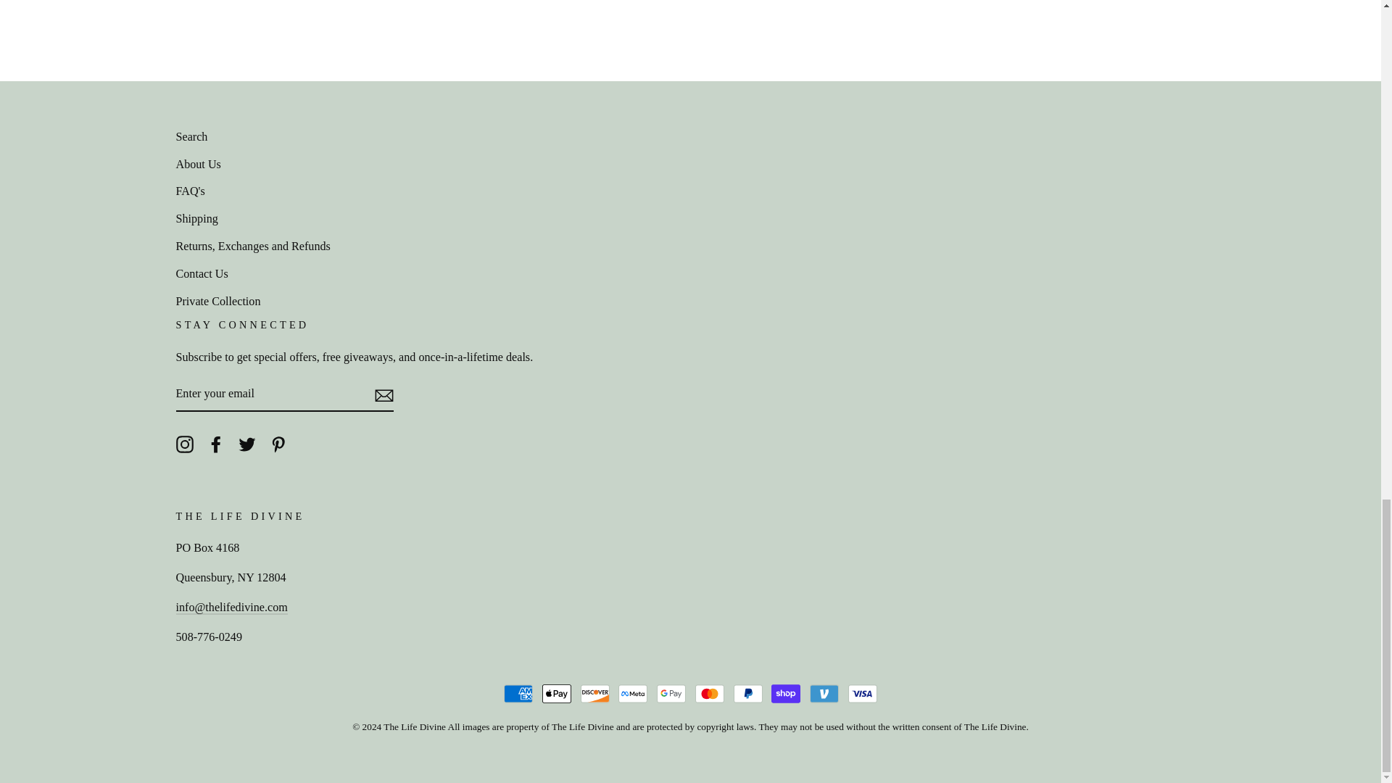  What do you see at coordinates (557, 694) in the screenshot?
I see `Apple Pay` at bounding box center [557, 694].